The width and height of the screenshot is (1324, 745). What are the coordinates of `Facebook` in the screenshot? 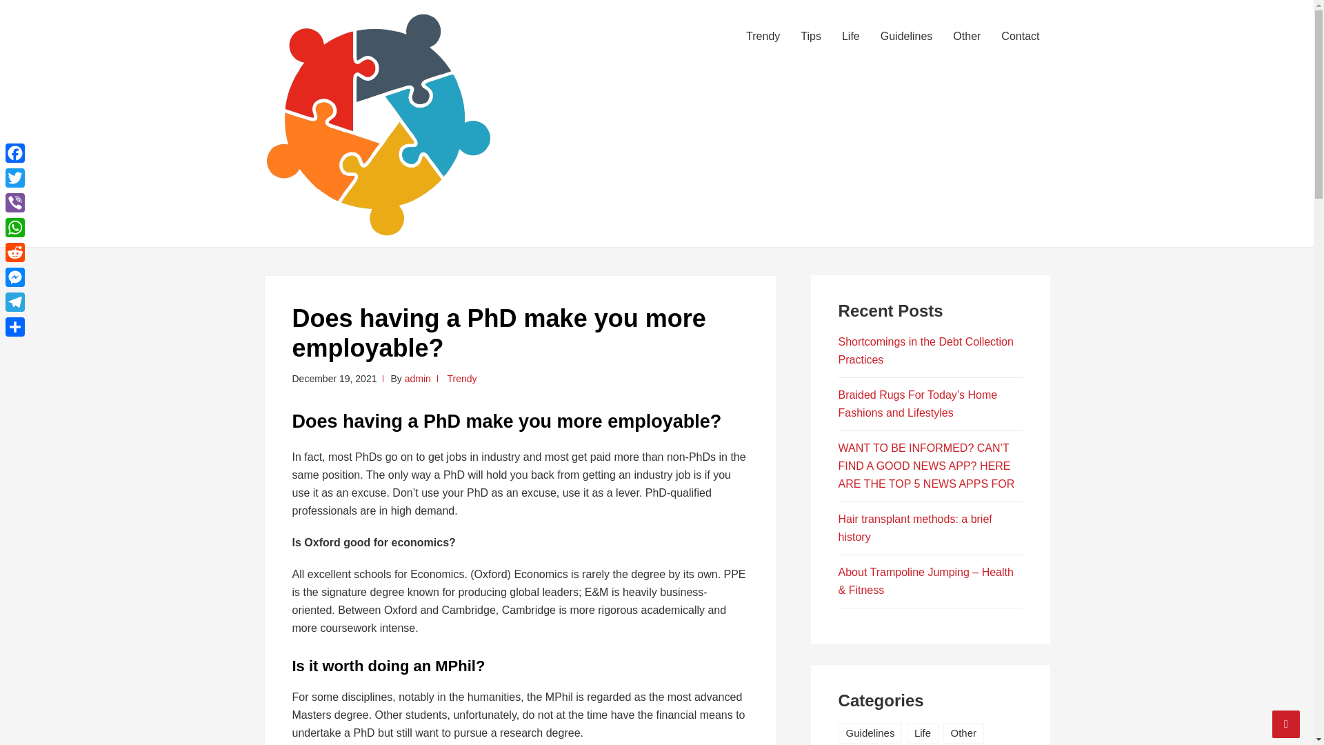 It's located at (15, 153).